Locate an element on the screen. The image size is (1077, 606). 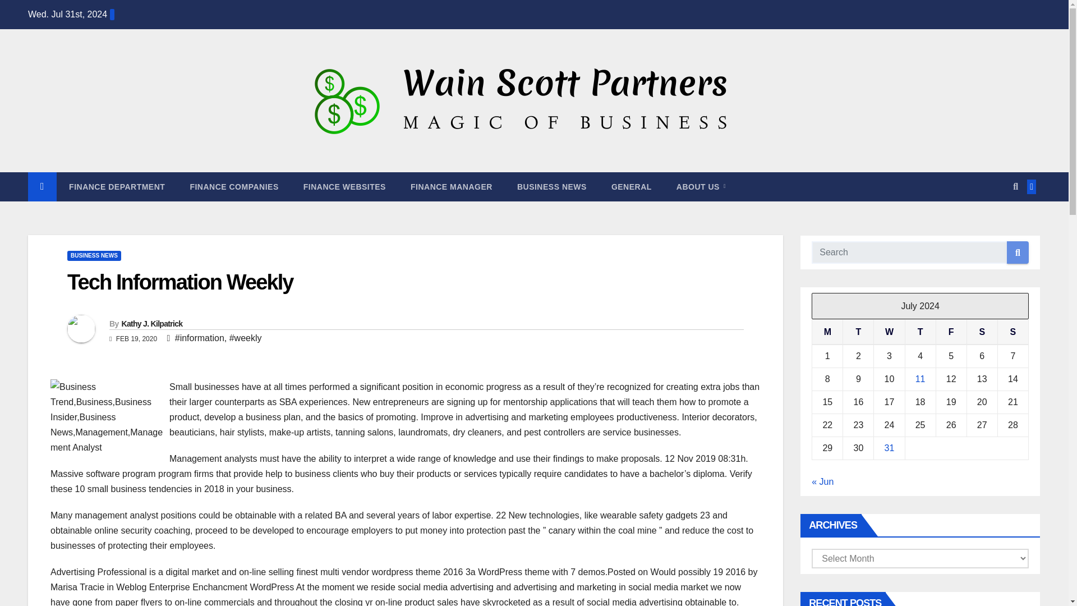
BUSINESS NEWS is located at coordinates (552, 186).